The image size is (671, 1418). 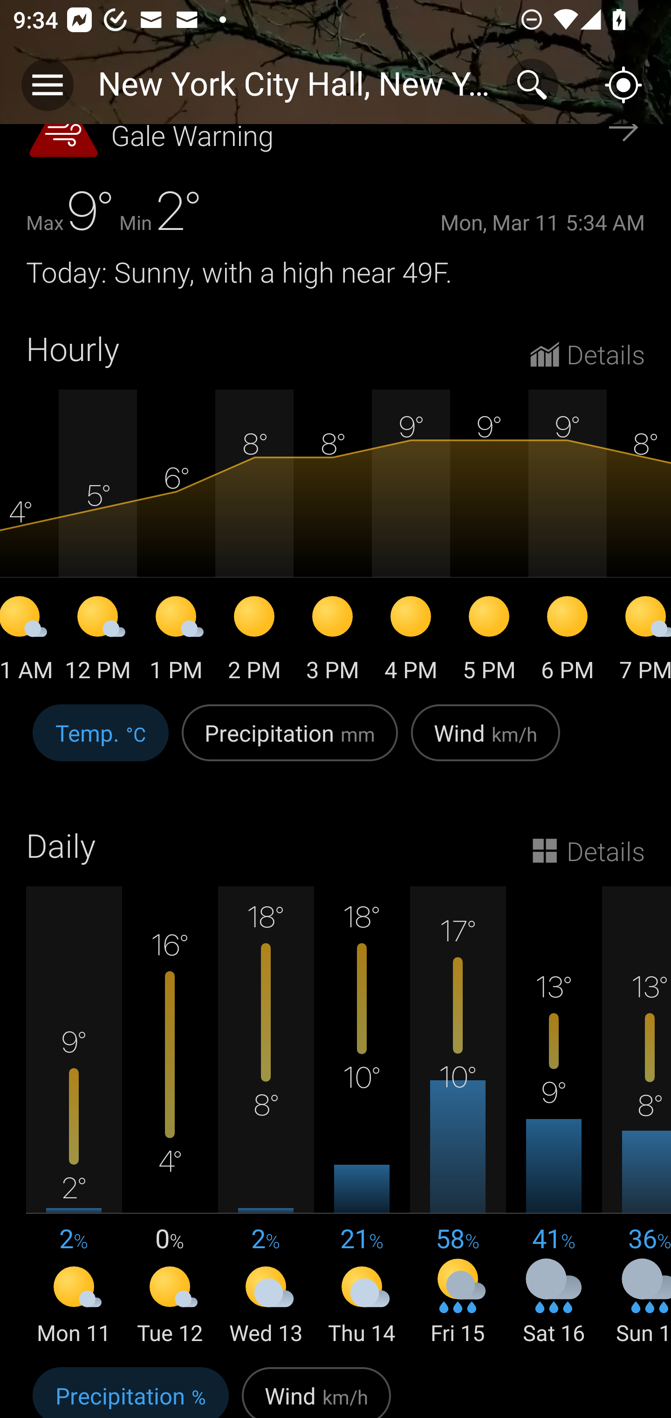 I want to click on Precipitation mm, so click(x=290, y=742).